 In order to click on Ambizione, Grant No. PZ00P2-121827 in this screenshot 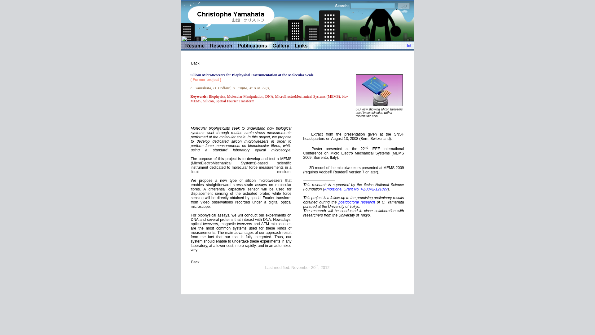, I will do `click(356, 189)`.